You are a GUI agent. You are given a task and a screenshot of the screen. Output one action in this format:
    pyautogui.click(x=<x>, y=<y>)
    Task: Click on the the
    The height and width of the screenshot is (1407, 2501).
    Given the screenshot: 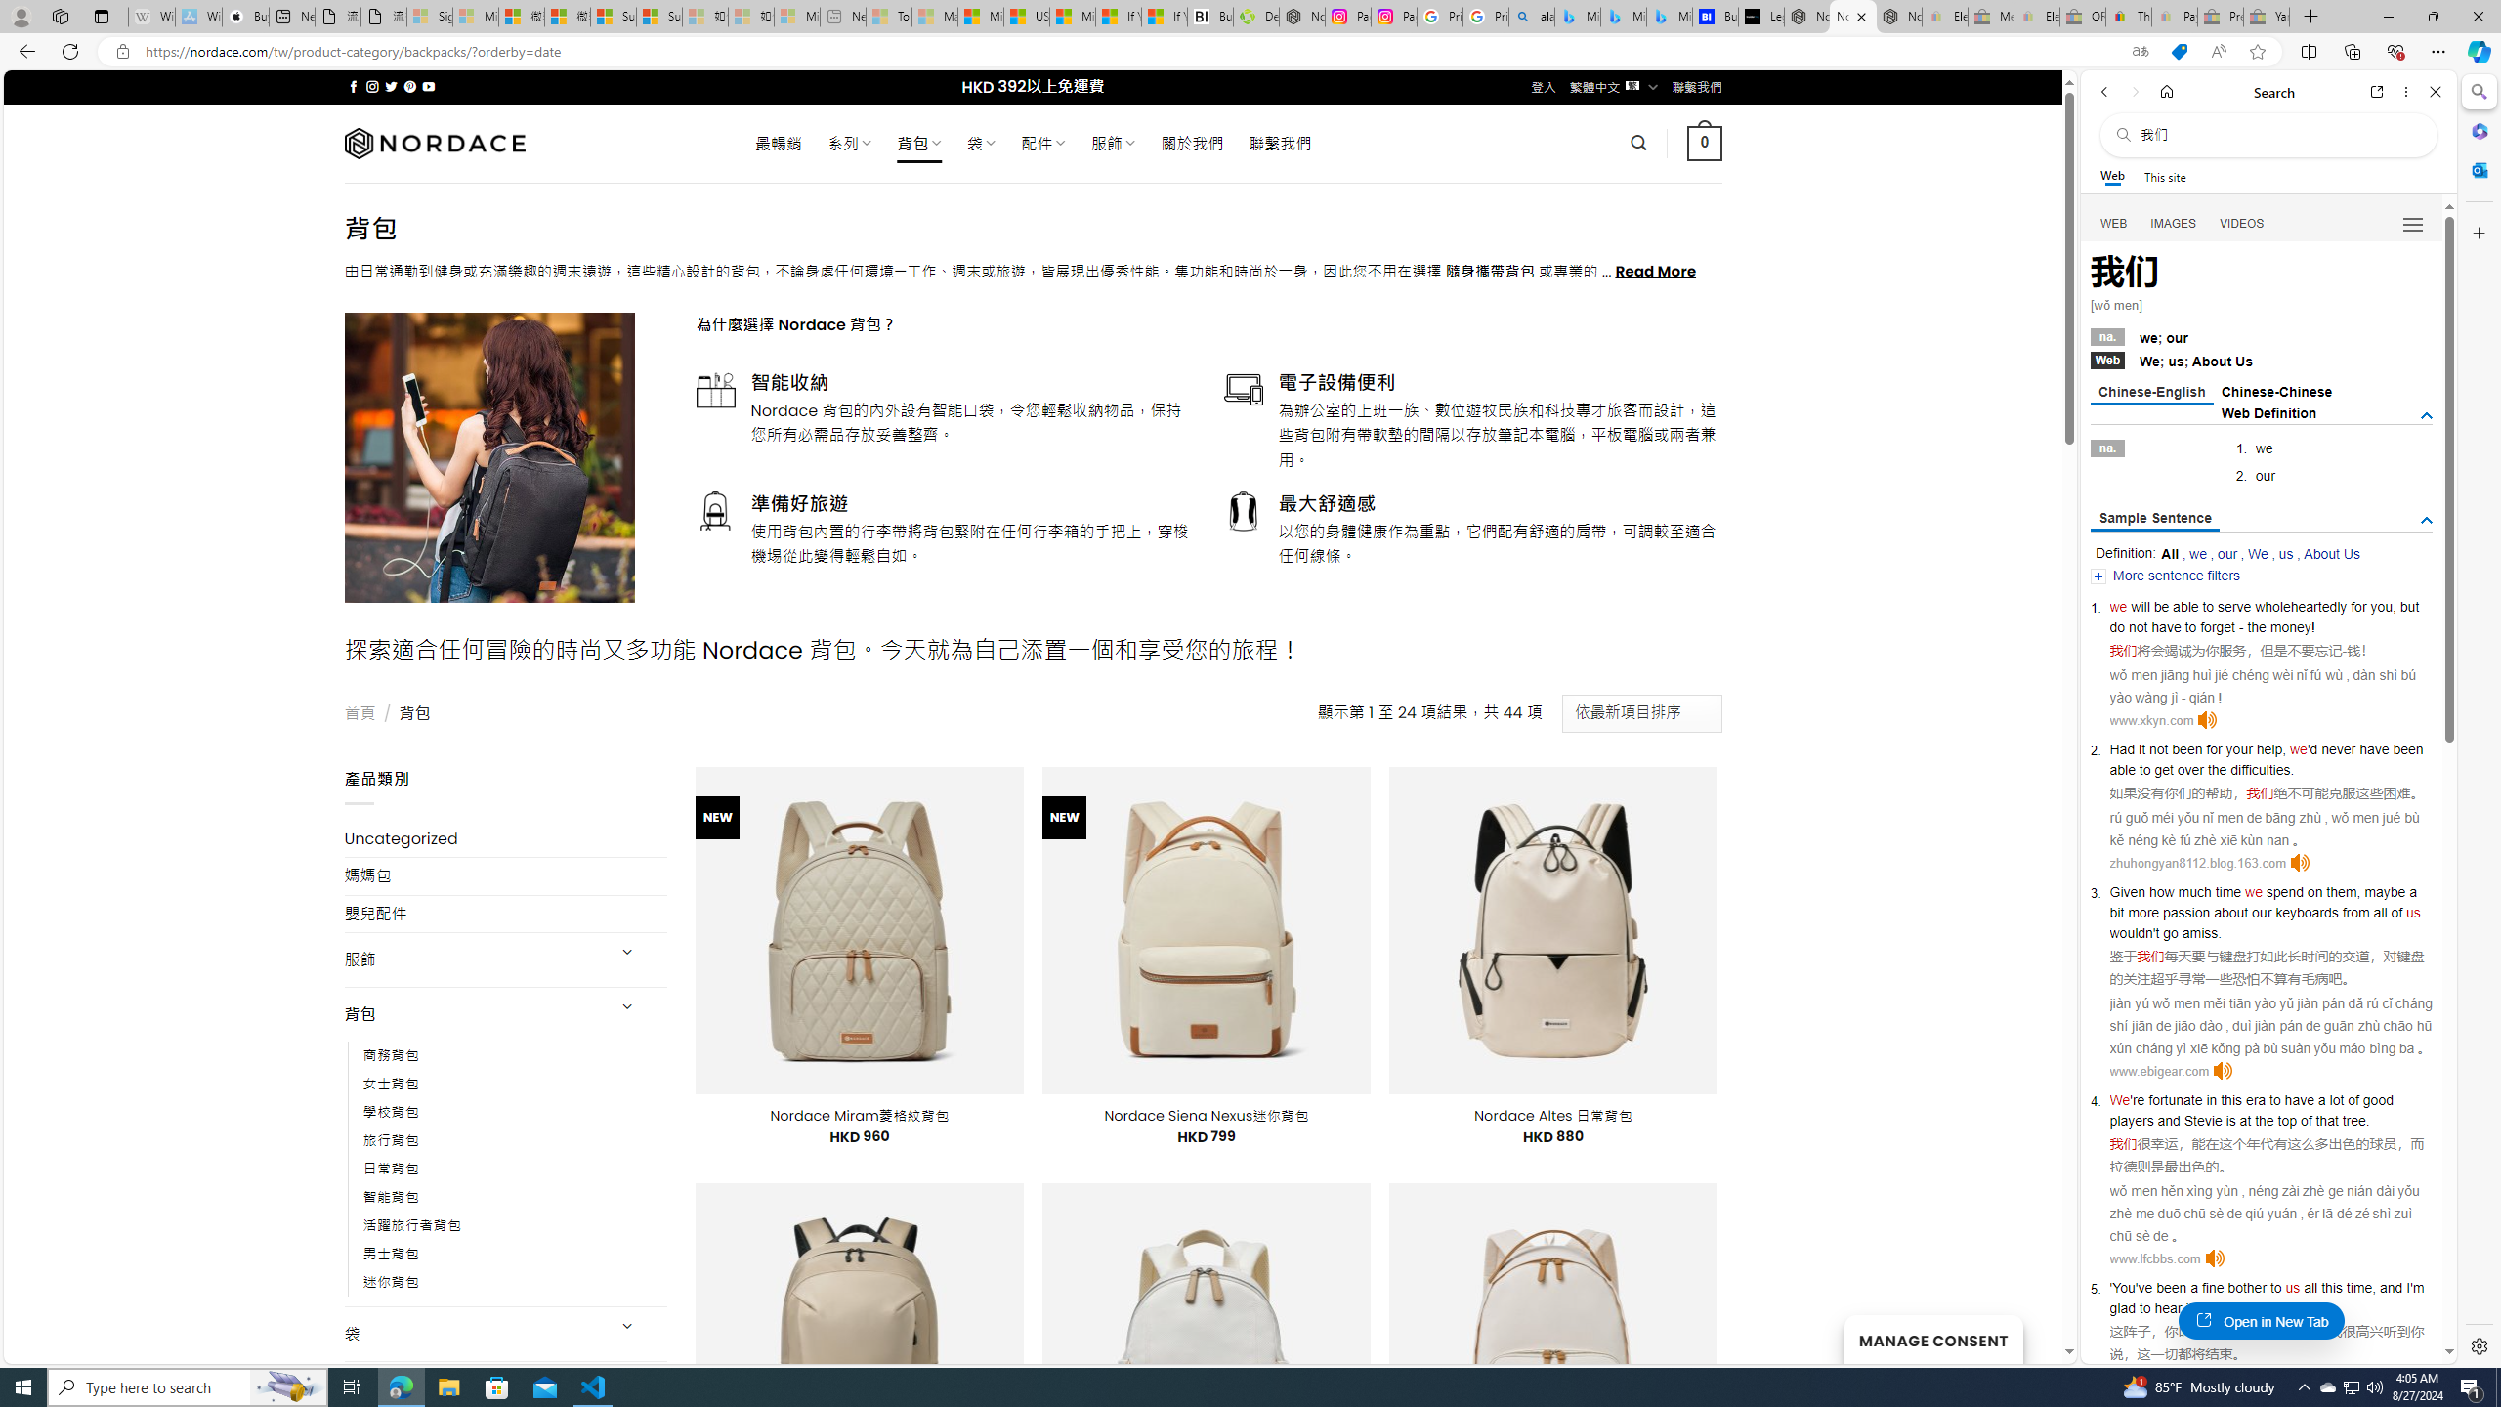 What is the action you would take?
    pyautogui.click(x=2216, y=770)
    